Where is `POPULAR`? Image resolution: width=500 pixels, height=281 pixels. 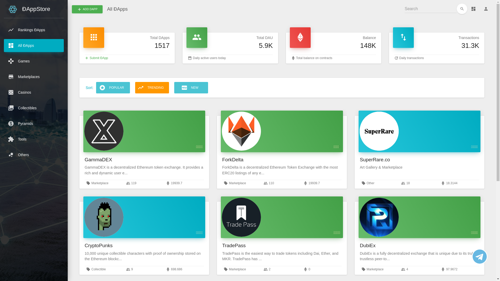
POPULAR is located at coordinates (113, 88).